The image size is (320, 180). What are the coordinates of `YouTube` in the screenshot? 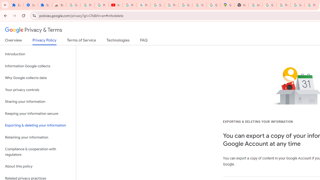 It's located at (115, 5).